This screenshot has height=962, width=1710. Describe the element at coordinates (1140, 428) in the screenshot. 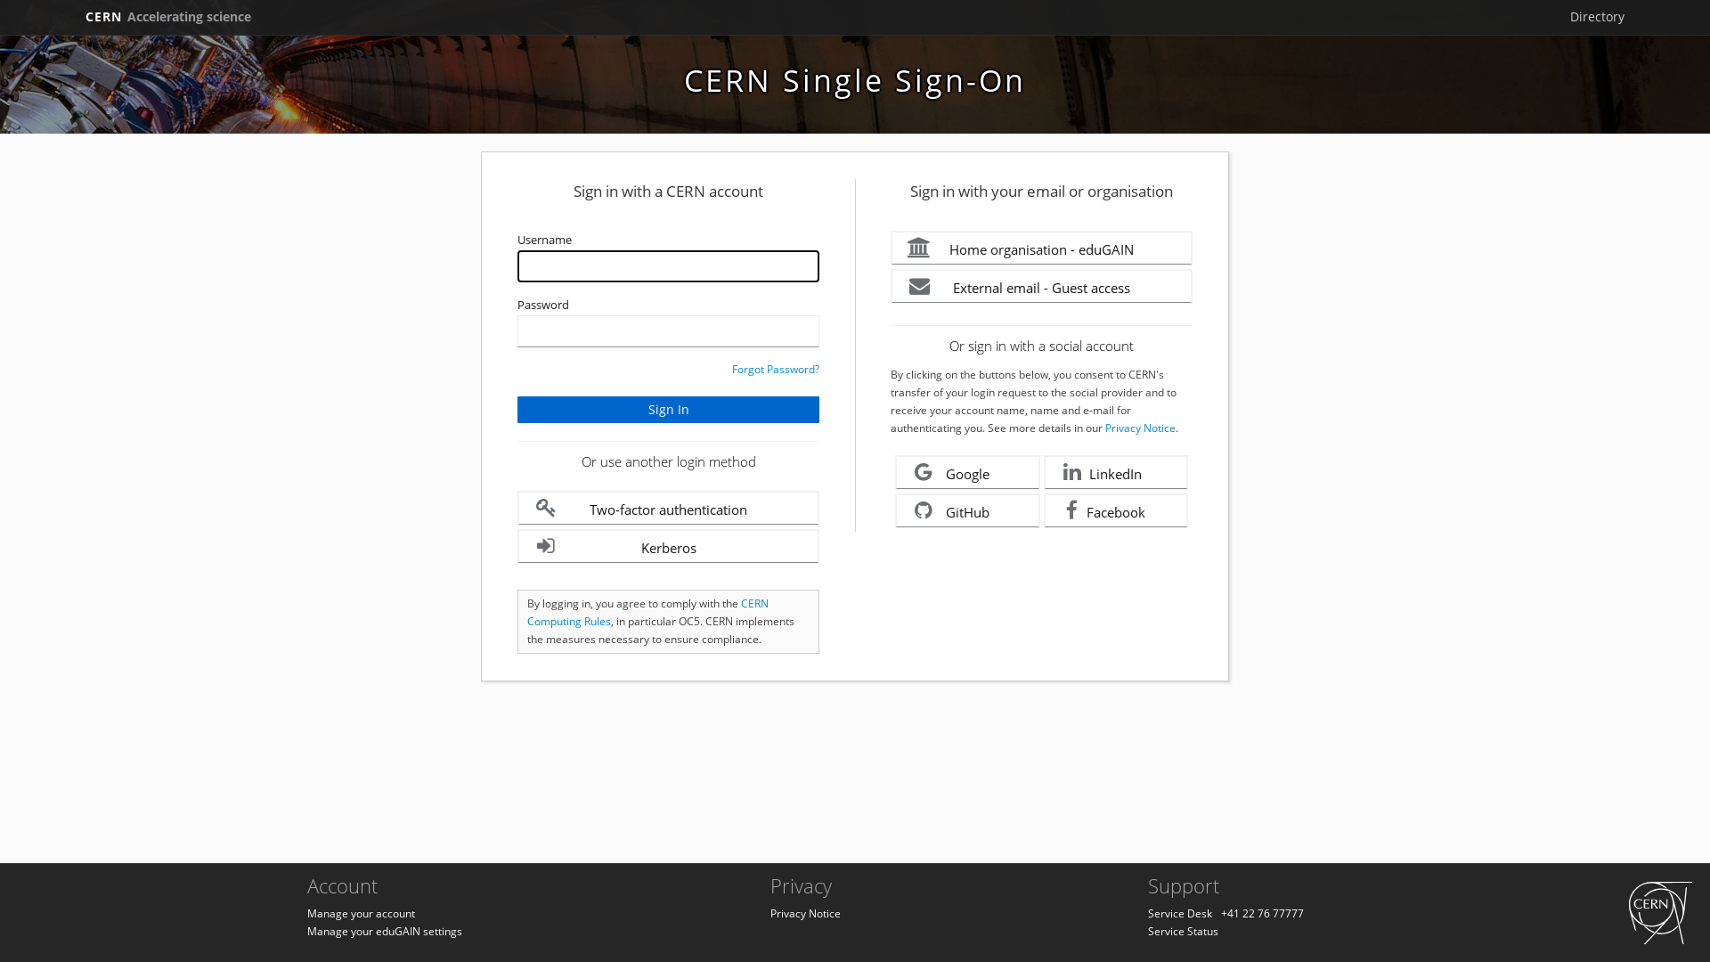

I see `Privacy Notice` at that location.